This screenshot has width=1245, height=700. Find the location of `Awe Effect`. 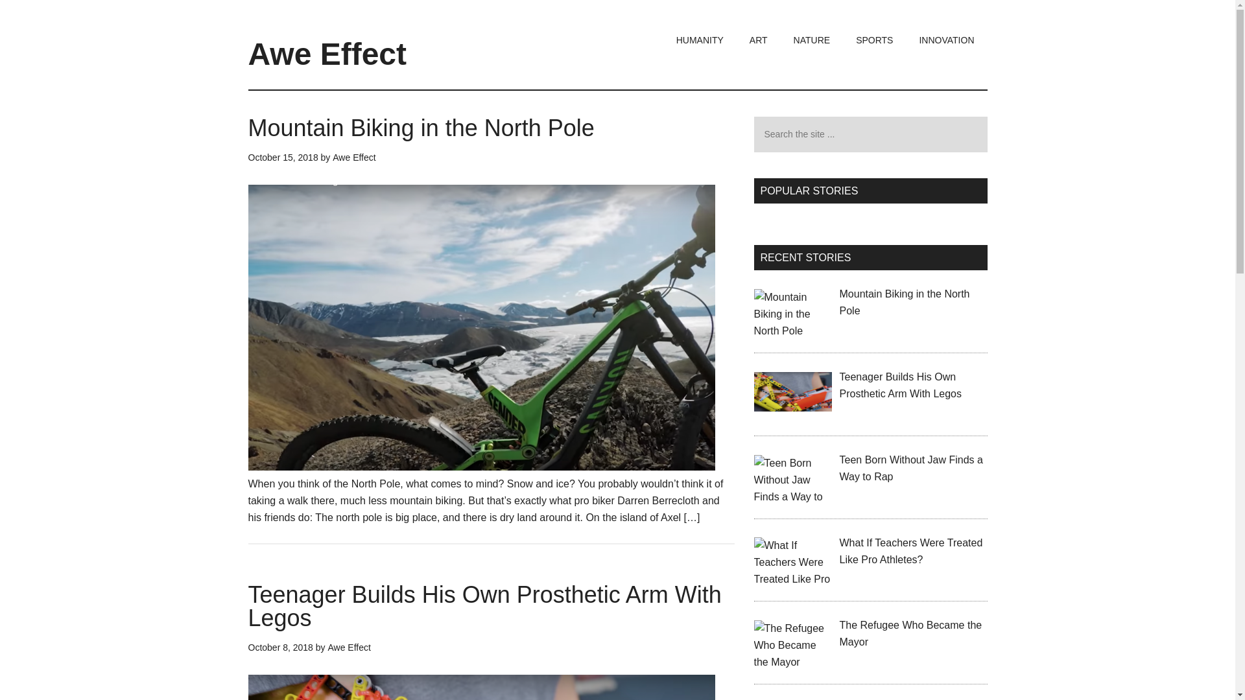

Awe Effect is located at coordinates (348, 647).